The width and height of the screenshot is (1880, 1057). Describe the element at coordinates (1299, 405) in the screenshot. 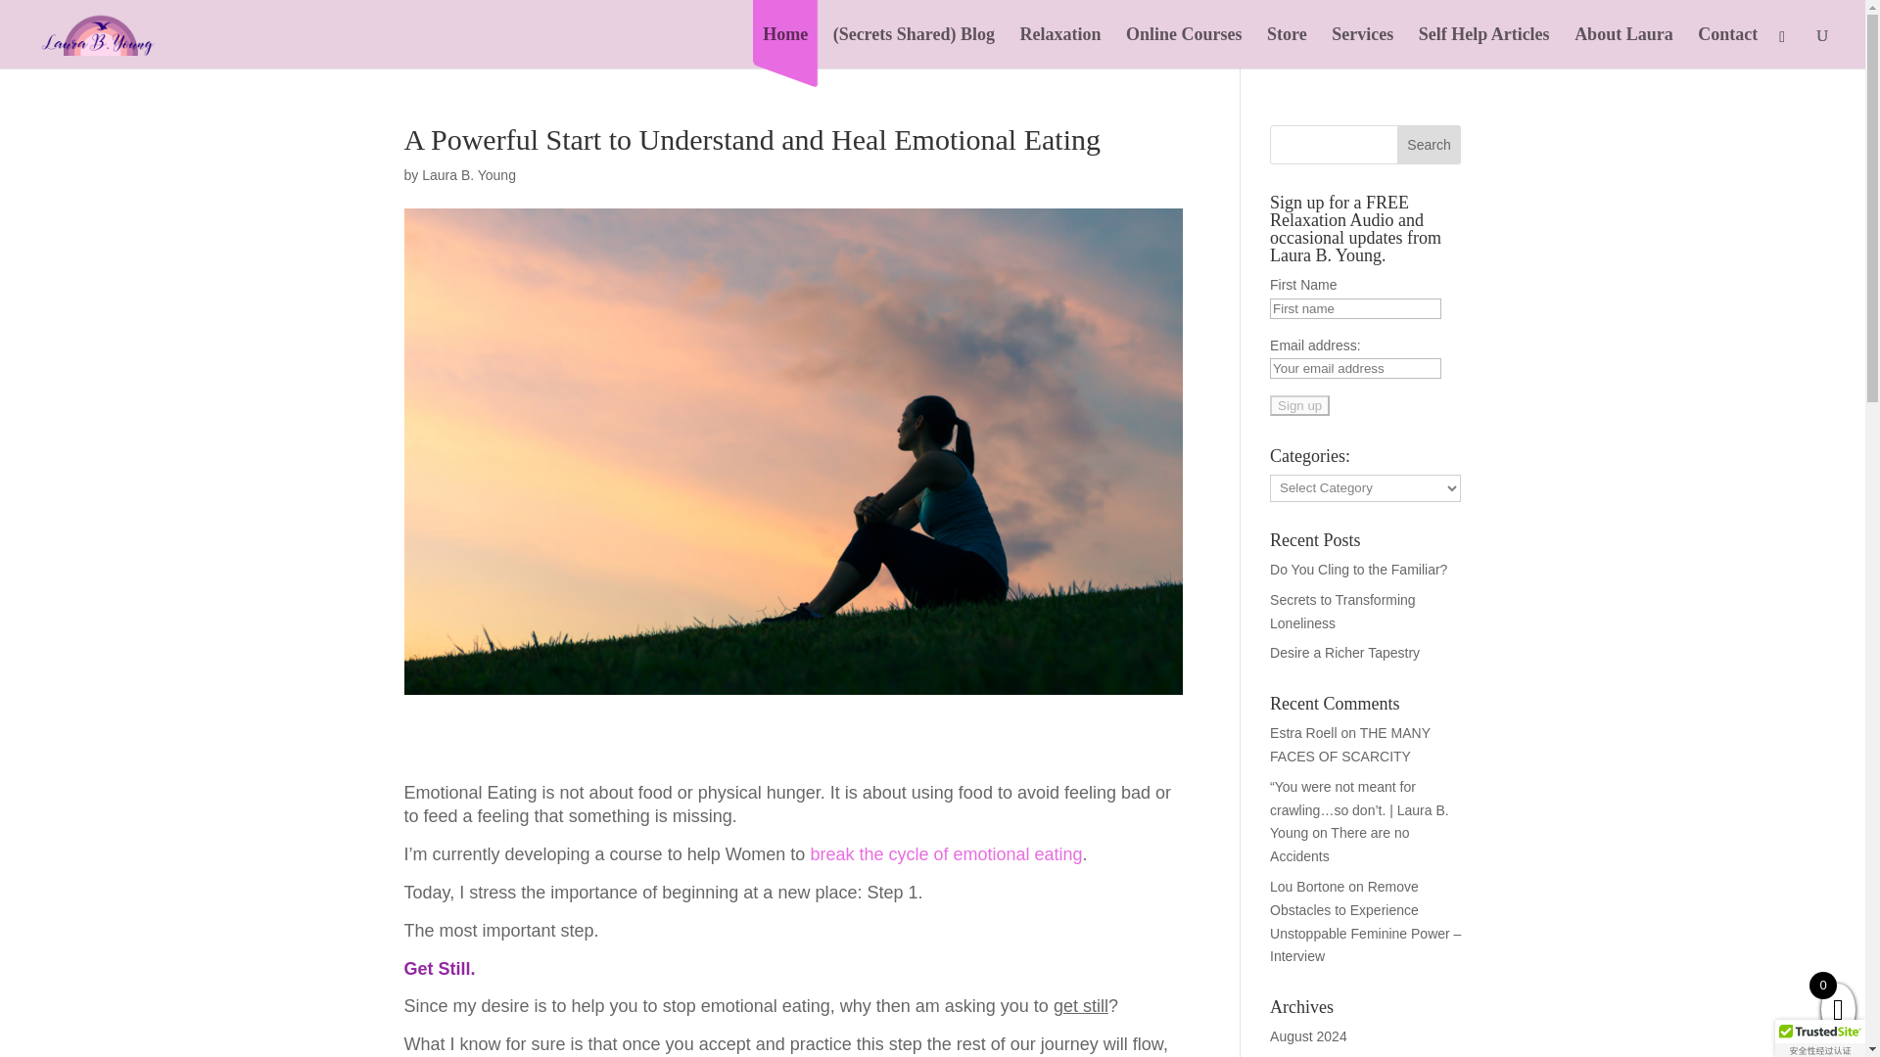

I see `Sign up` at that location.